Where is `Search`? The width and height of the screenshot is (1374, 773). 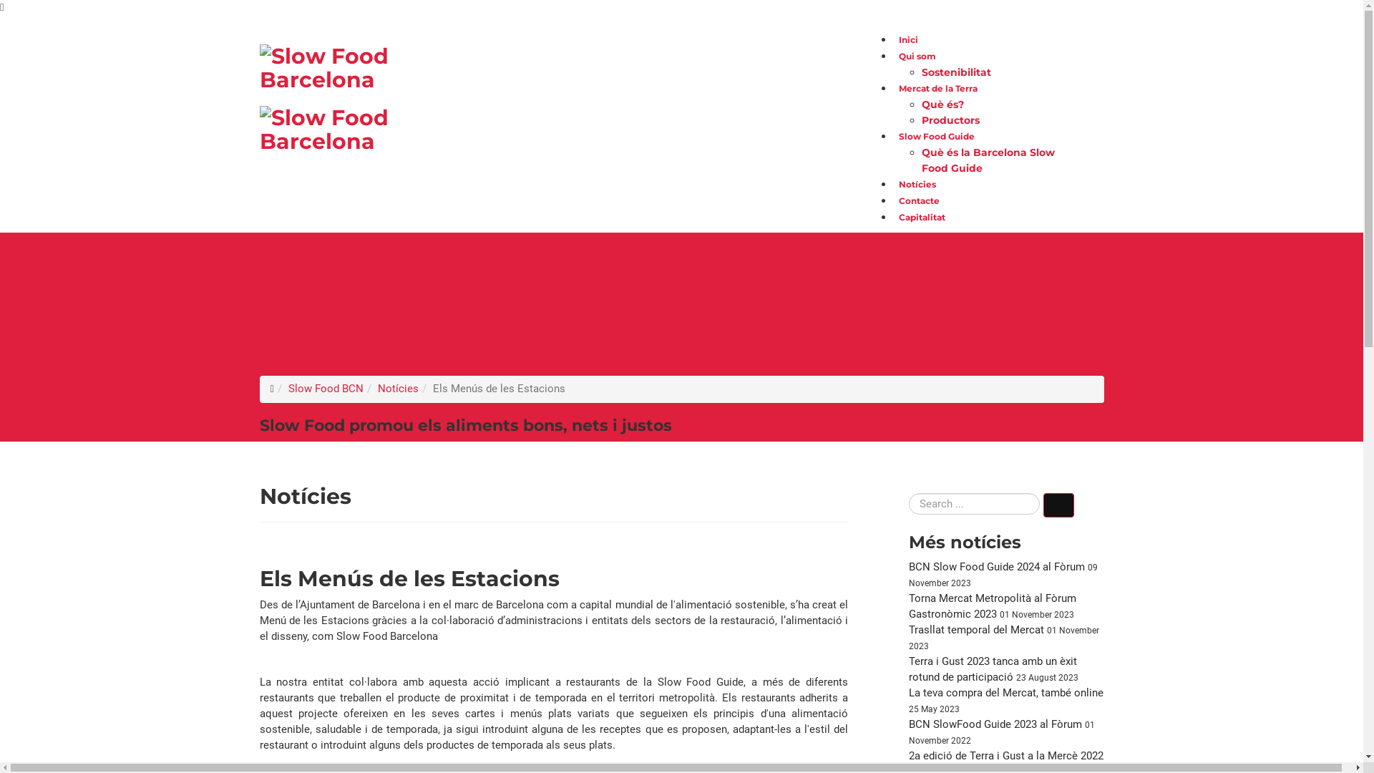
Search is located at coordinates (1059, 505).